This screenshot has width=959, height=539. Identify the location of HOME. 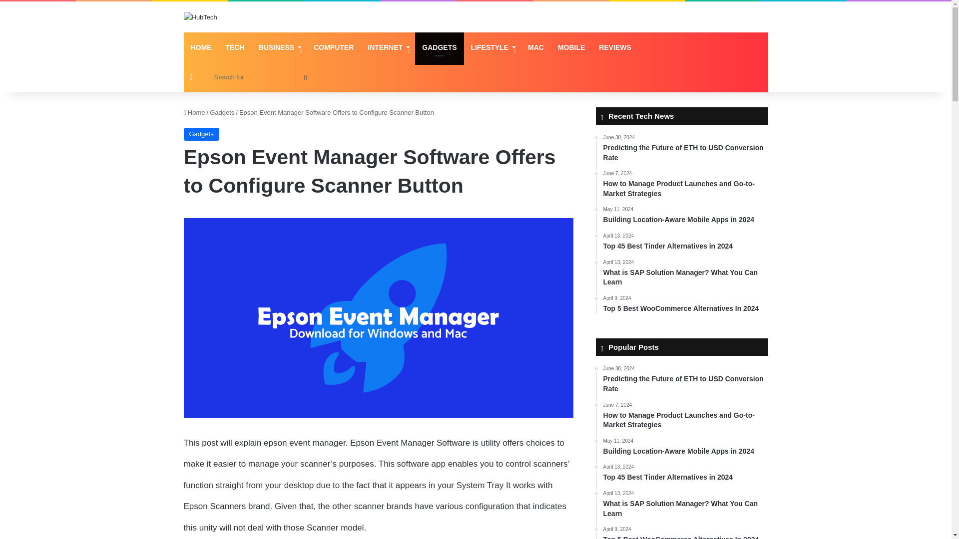
(201, 47).